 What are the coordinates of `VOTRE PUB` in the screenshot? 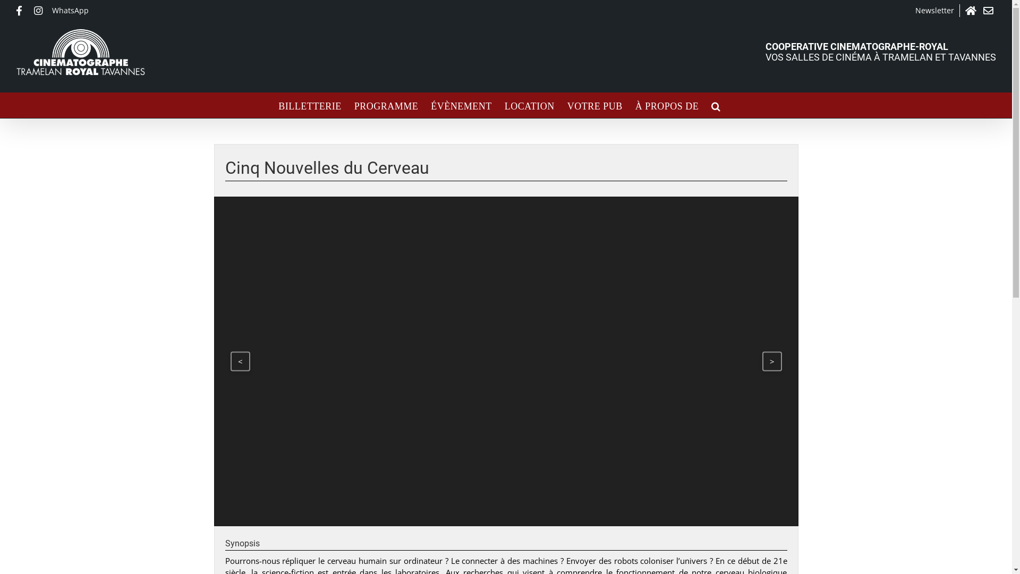 It's located at (595, 105).